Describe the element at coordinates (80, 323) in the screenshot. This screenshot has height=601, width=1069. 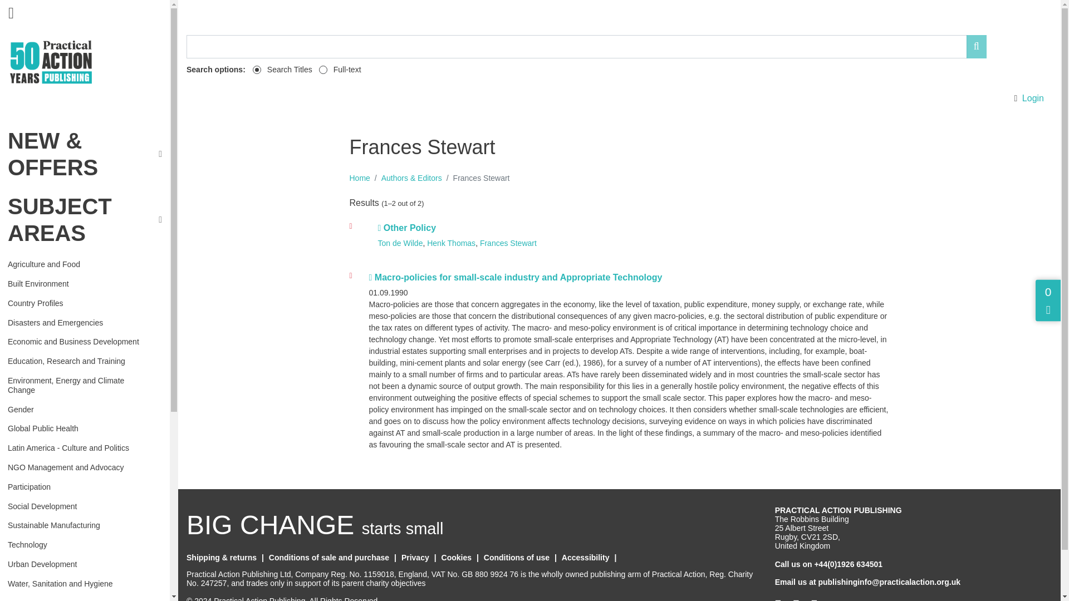
I see `Disasters and Emergencies` at that location.